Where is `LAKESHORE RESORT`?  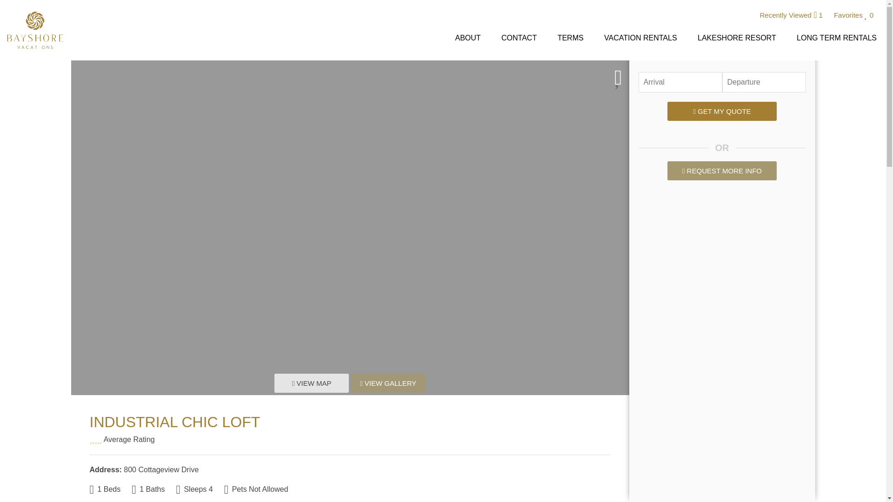
LAKESHORE RESORT is located at coordinates (737, 40).